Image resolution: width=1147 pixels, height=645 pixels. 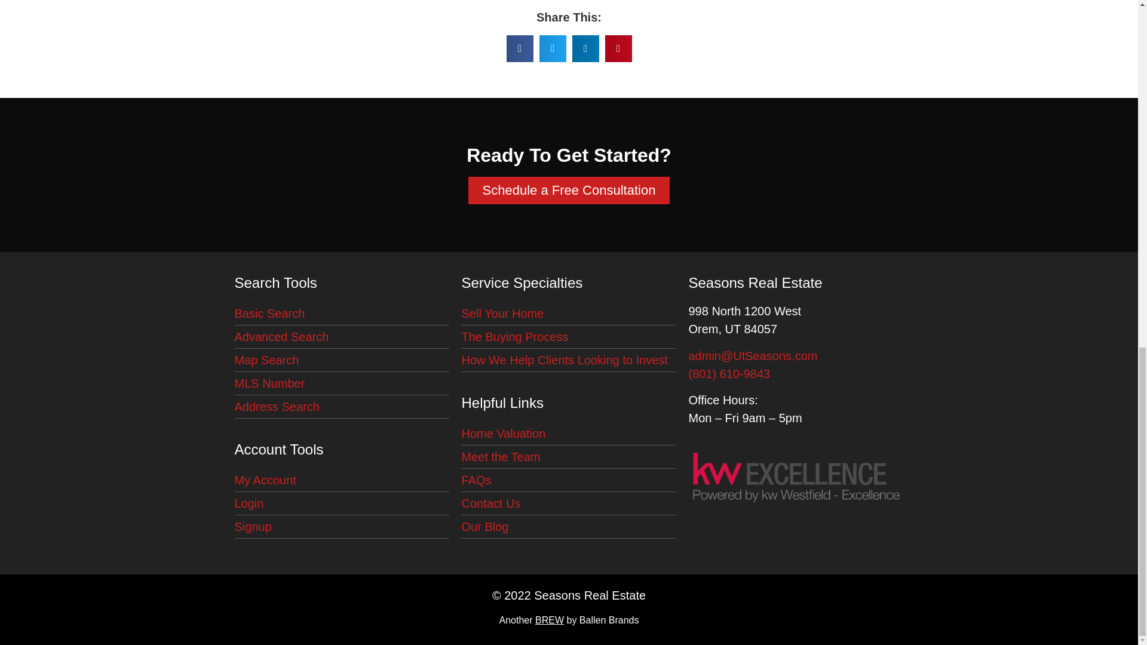 I want to click on Schedule a Free Consultation, so click(x=569, y=190).